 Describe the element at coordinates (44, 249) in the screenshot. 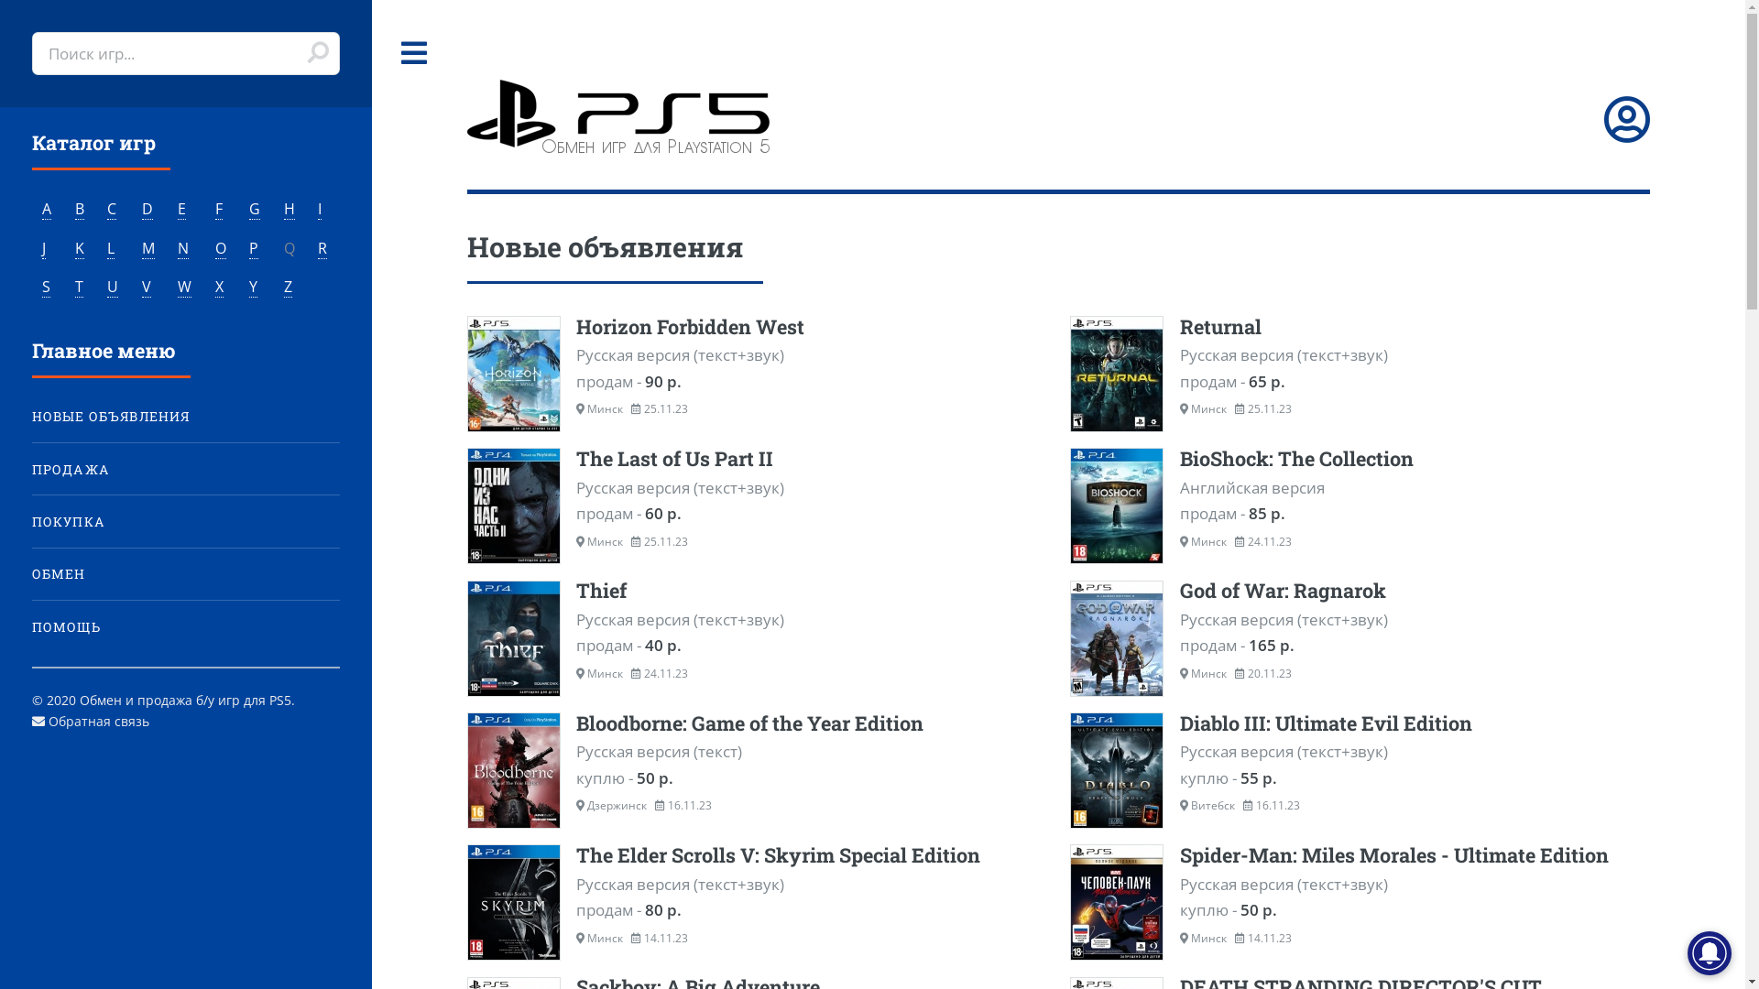

I see `J` at that location.